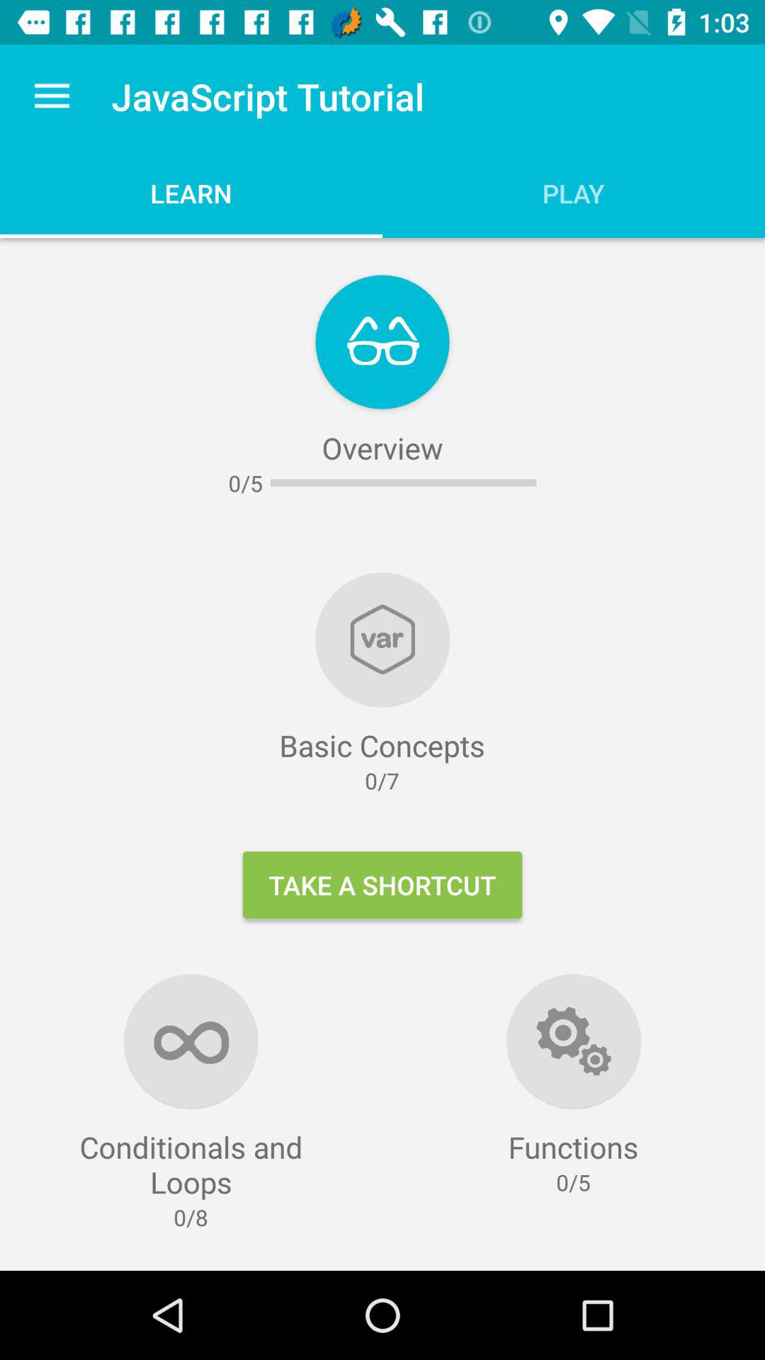  Describe the element at coordinates (52, 96) in the screenshot. I see `turn off icon above the conditionals and loops item` at that location.